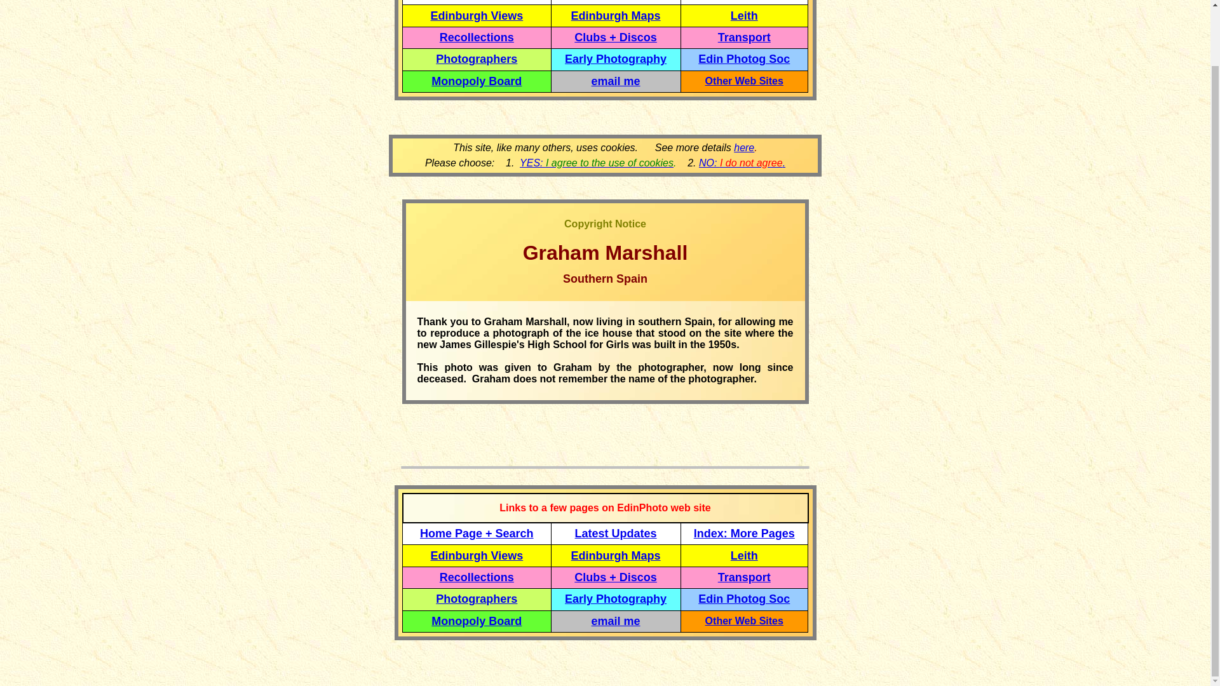 The image size is (1220, 686). Describe the element at coordinates (616, 81) in the screenshot. I see `email me` at that location.